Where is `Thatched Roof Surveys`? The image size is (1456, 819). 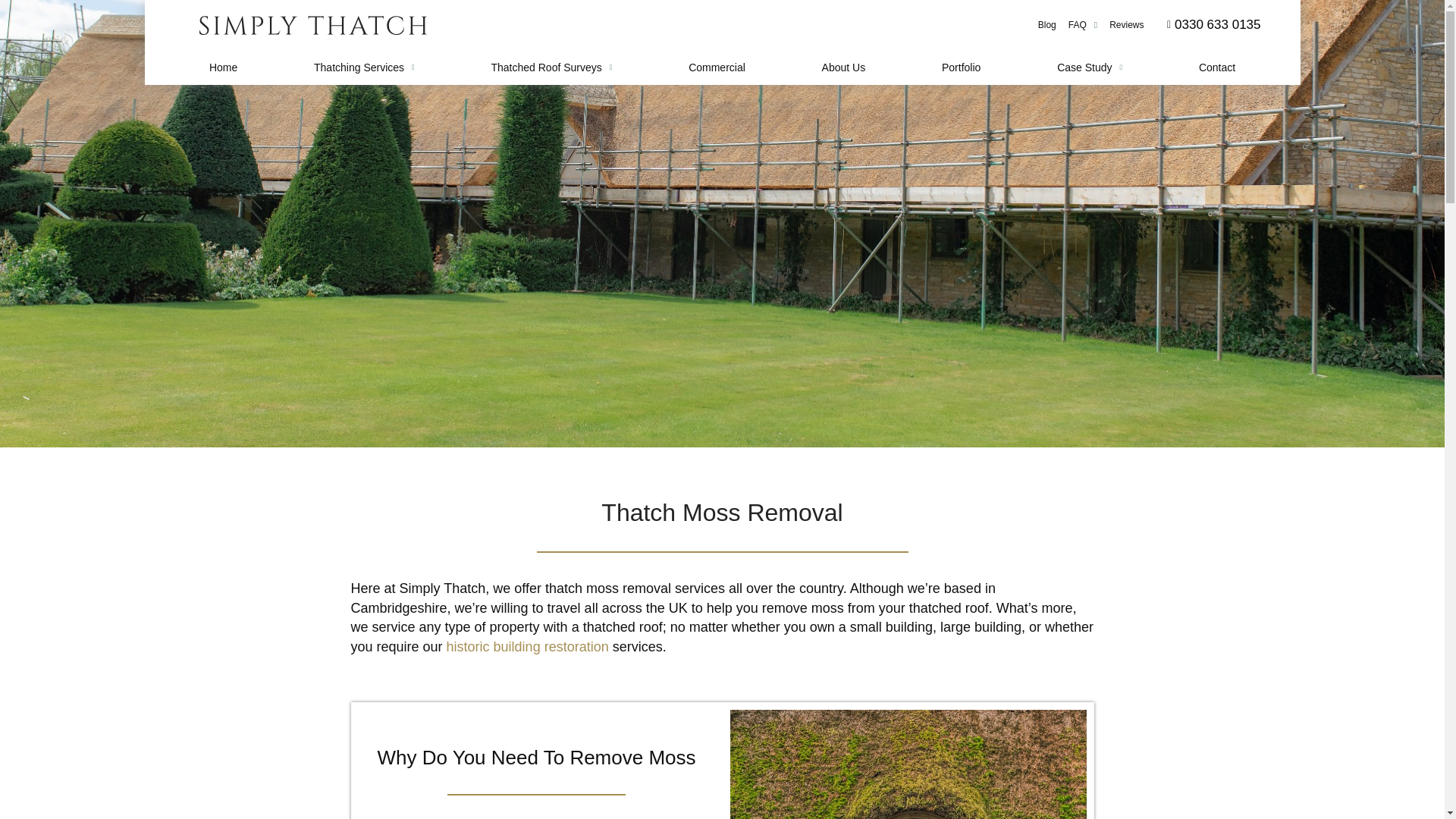 Thatched Roof Surveys is located at coordinates (551, 67).